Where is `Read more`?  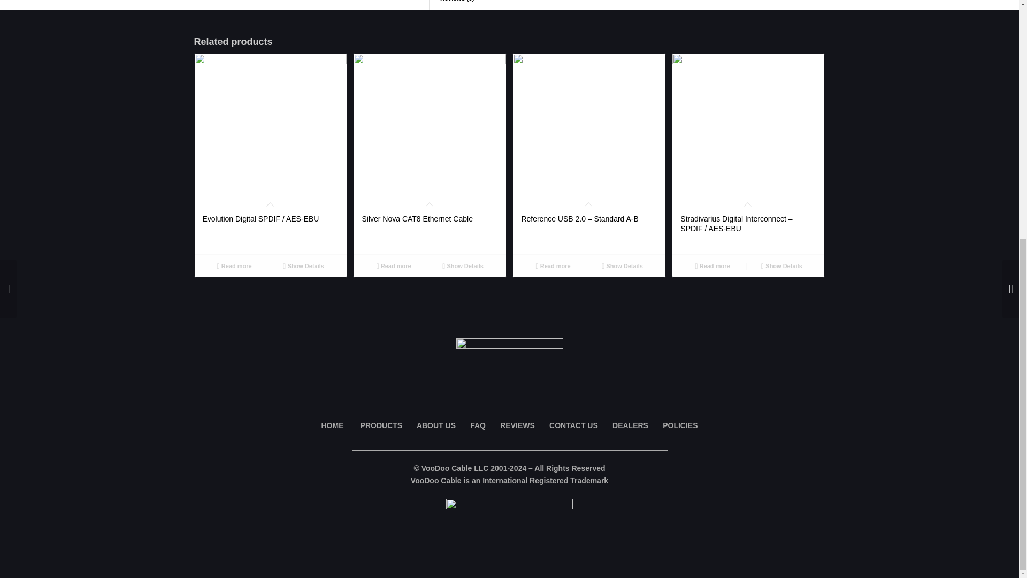 Read more is located at coordinates (234, 265).